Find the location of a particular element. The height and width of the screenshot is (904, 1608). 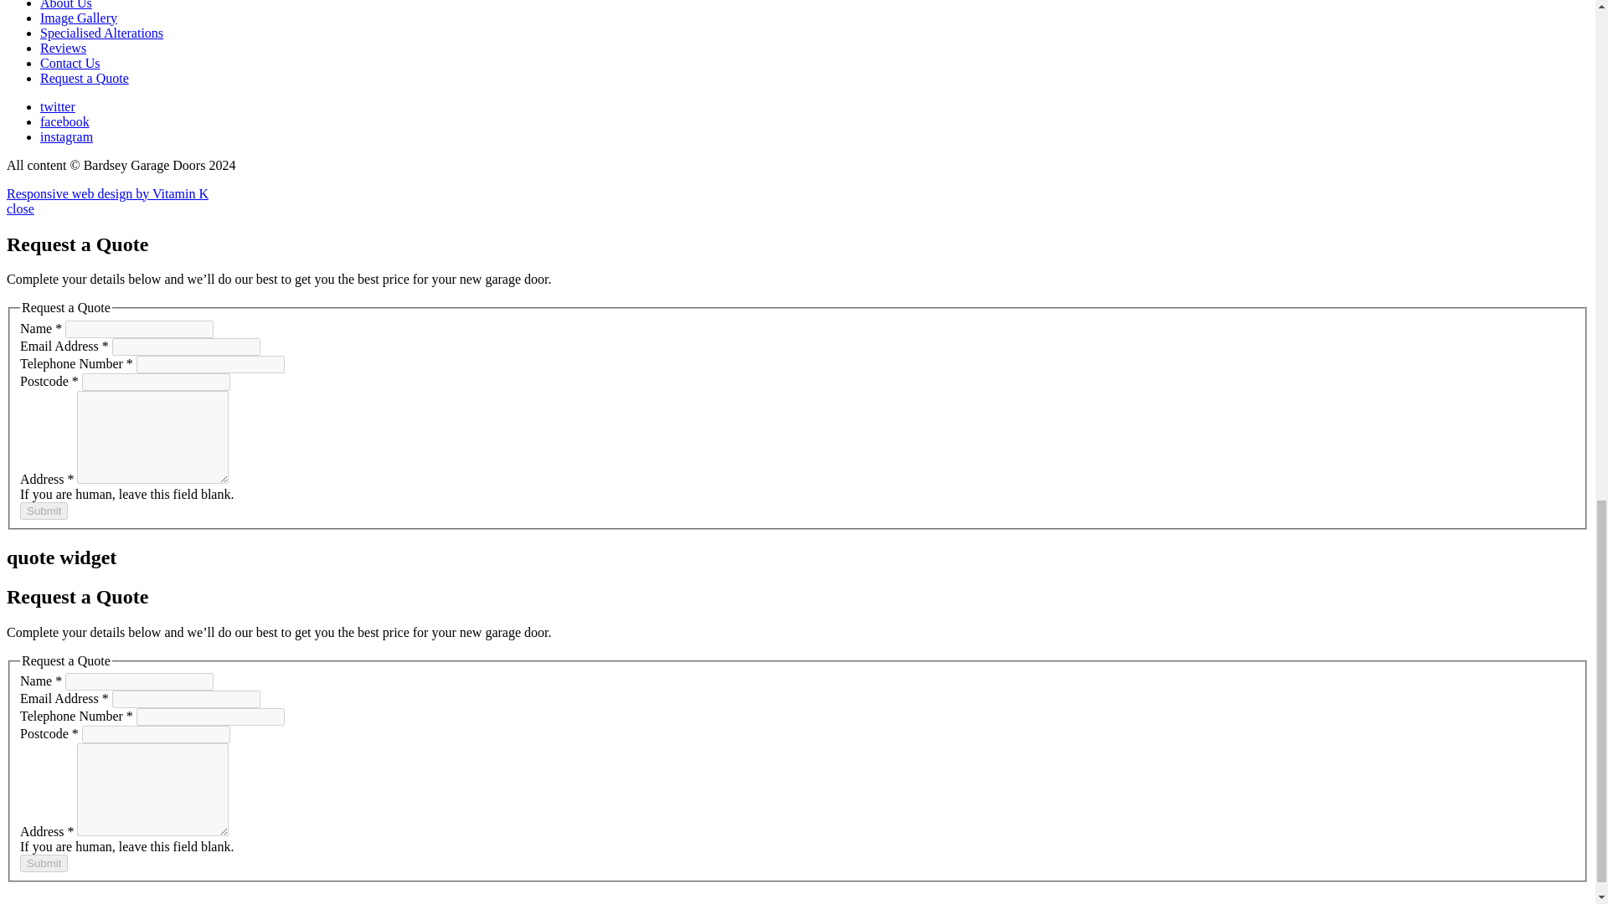

Specialised Alterations is located at coordinates (102, 33).